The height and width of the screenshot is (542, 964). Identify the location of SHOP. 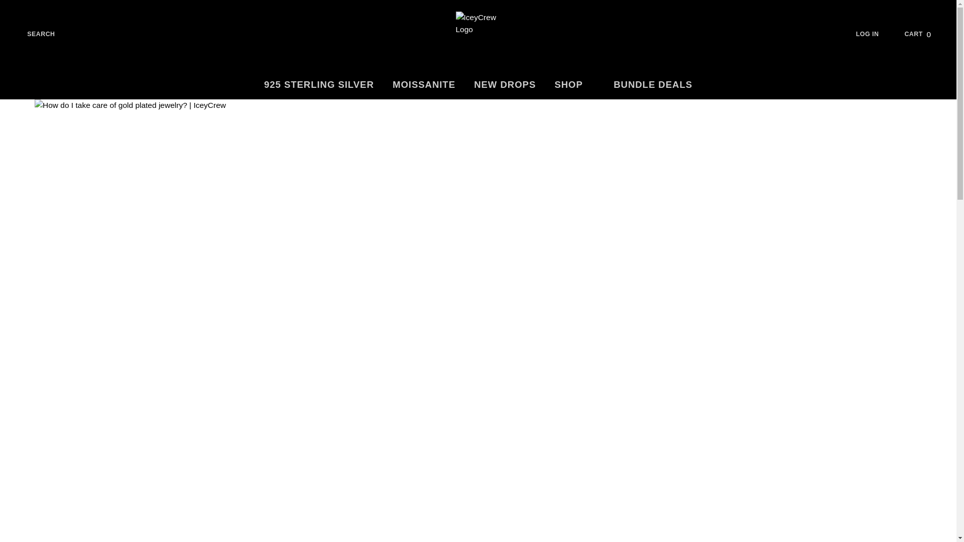
(924, 34).